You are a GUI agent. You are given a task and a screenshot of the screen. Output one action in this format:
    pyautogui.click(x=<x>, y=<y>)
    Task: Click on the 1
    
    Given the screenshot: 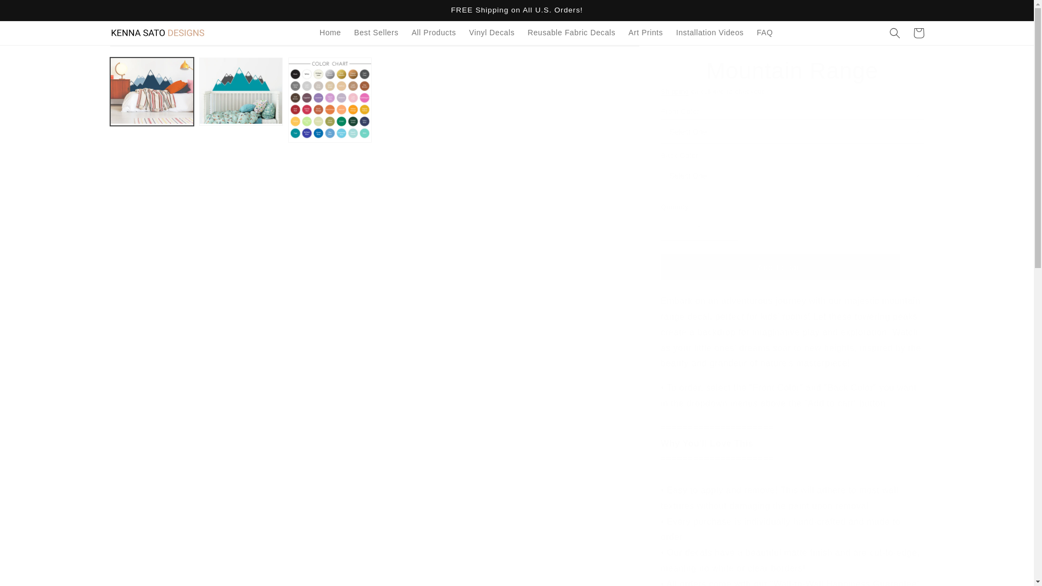 What is the action you would take?
    pyautogui.click(x=699, y=228)
    